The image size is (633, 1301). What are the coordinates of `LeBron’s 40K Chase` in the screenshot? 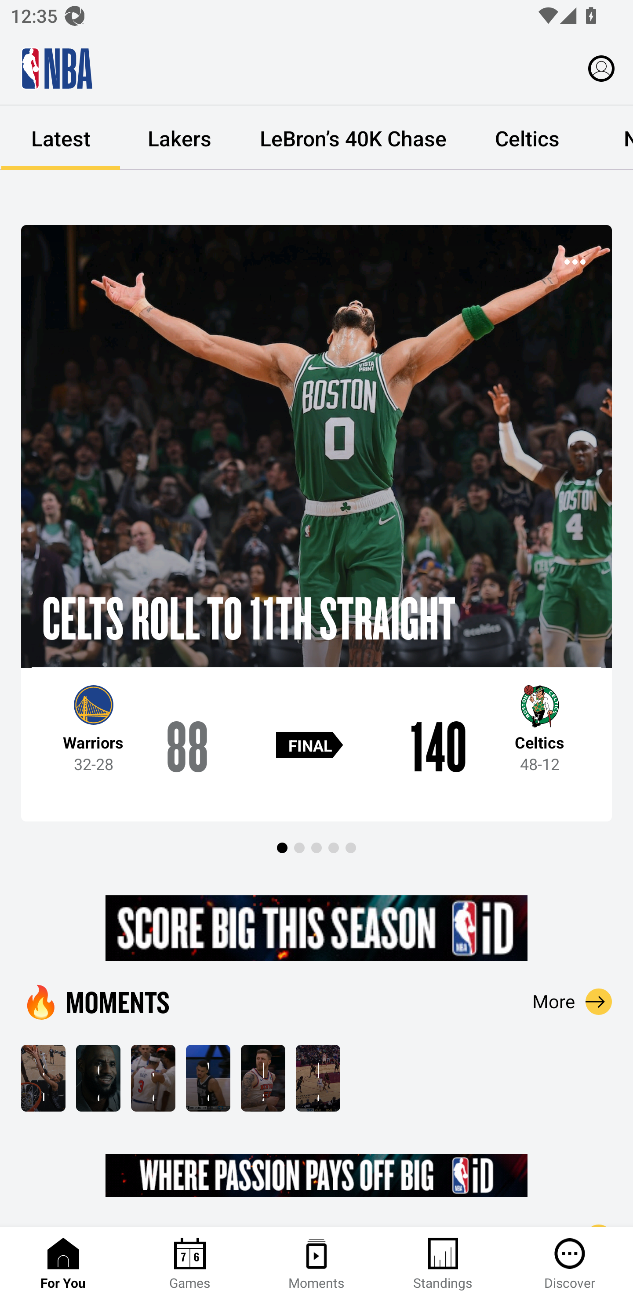 It's located at (353, 138).